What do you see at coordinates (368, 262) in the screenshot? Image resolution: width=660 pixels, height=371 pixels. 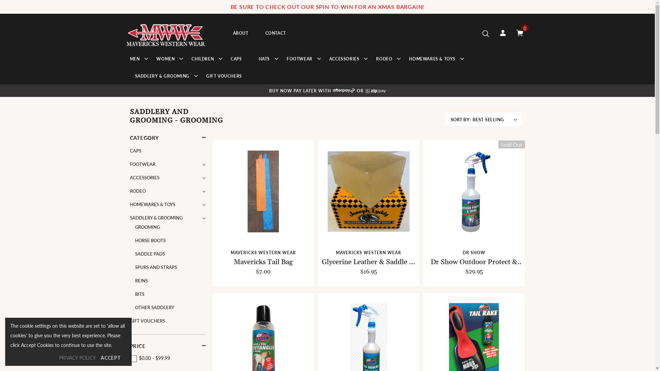 I see `Glycerine Leather & Saddle ...` at bounding box center [368, 262].